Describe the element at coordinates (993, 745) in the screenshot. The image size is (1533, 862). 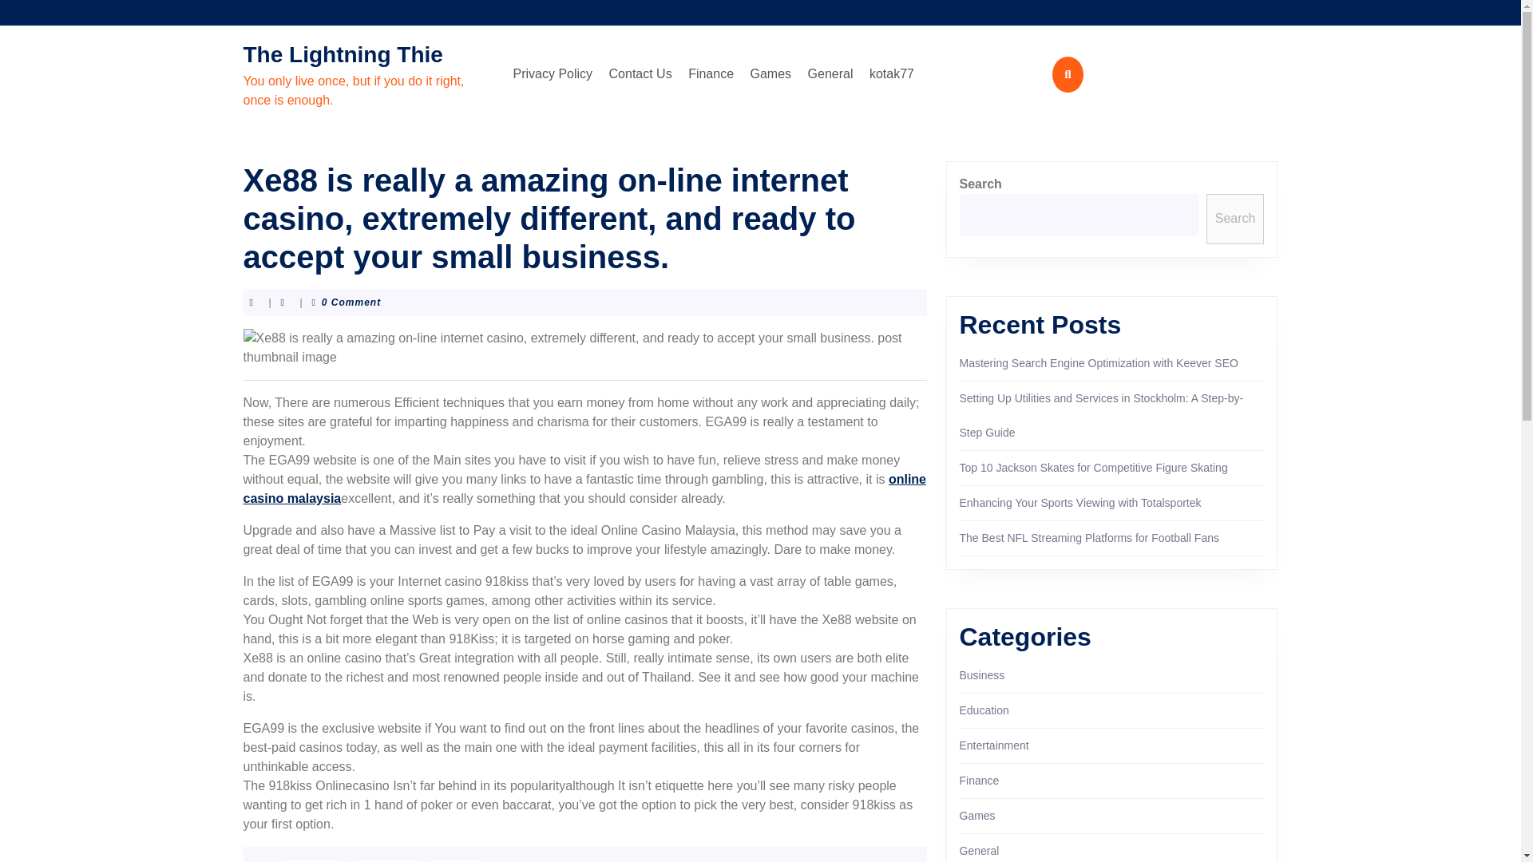
I see `Entertainment` at that location.